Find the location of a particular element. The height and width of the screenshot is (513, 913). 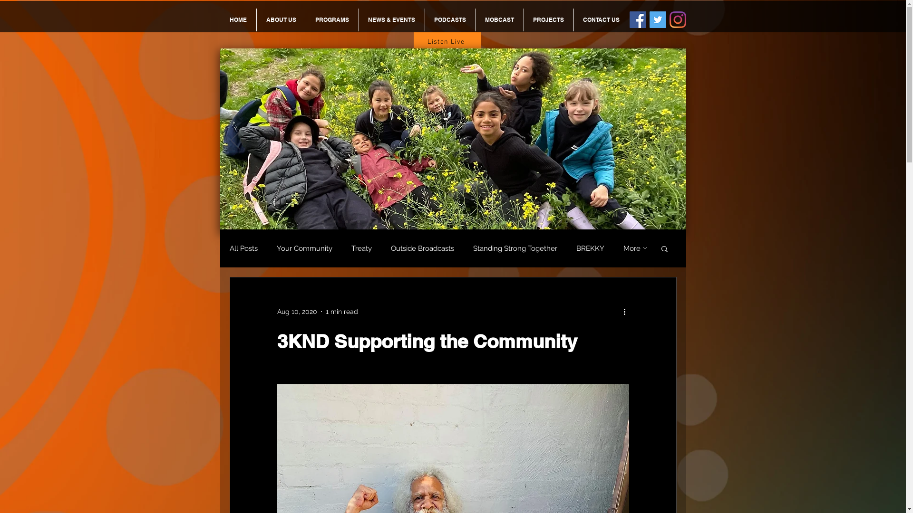

Your Community is located at coordinates (304, 248).